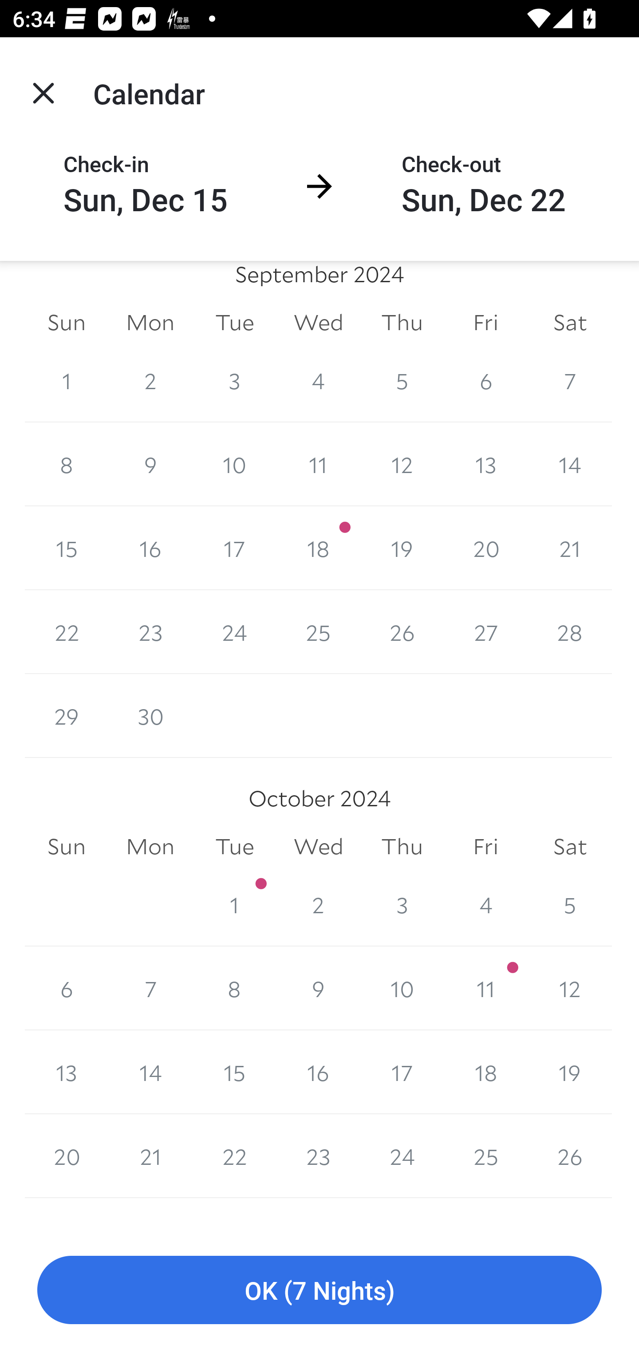  Describe the element at coordinates (485, 464) in the screenshot. I see `13 13 September 2024` at that location.